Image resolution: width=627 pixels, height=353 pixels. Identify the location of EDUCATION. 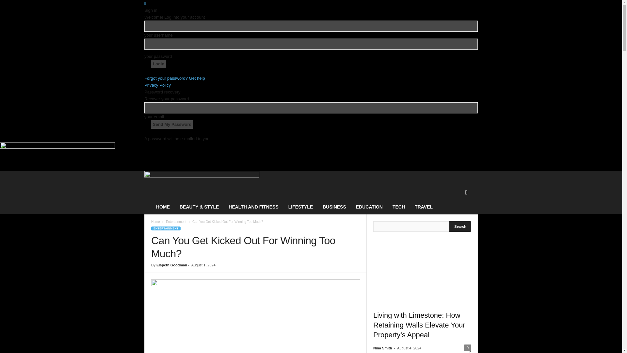
(369, 207).